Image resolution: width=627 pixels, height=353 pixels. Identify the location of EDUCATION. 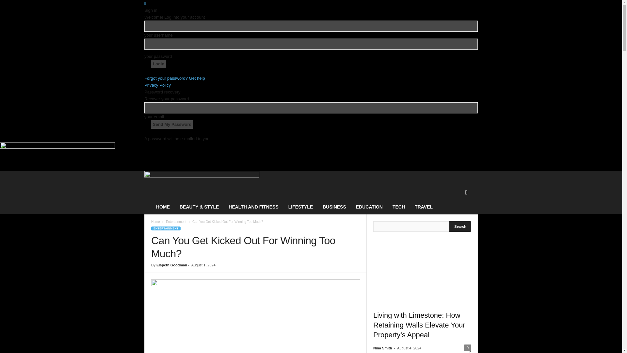
(369, 207).